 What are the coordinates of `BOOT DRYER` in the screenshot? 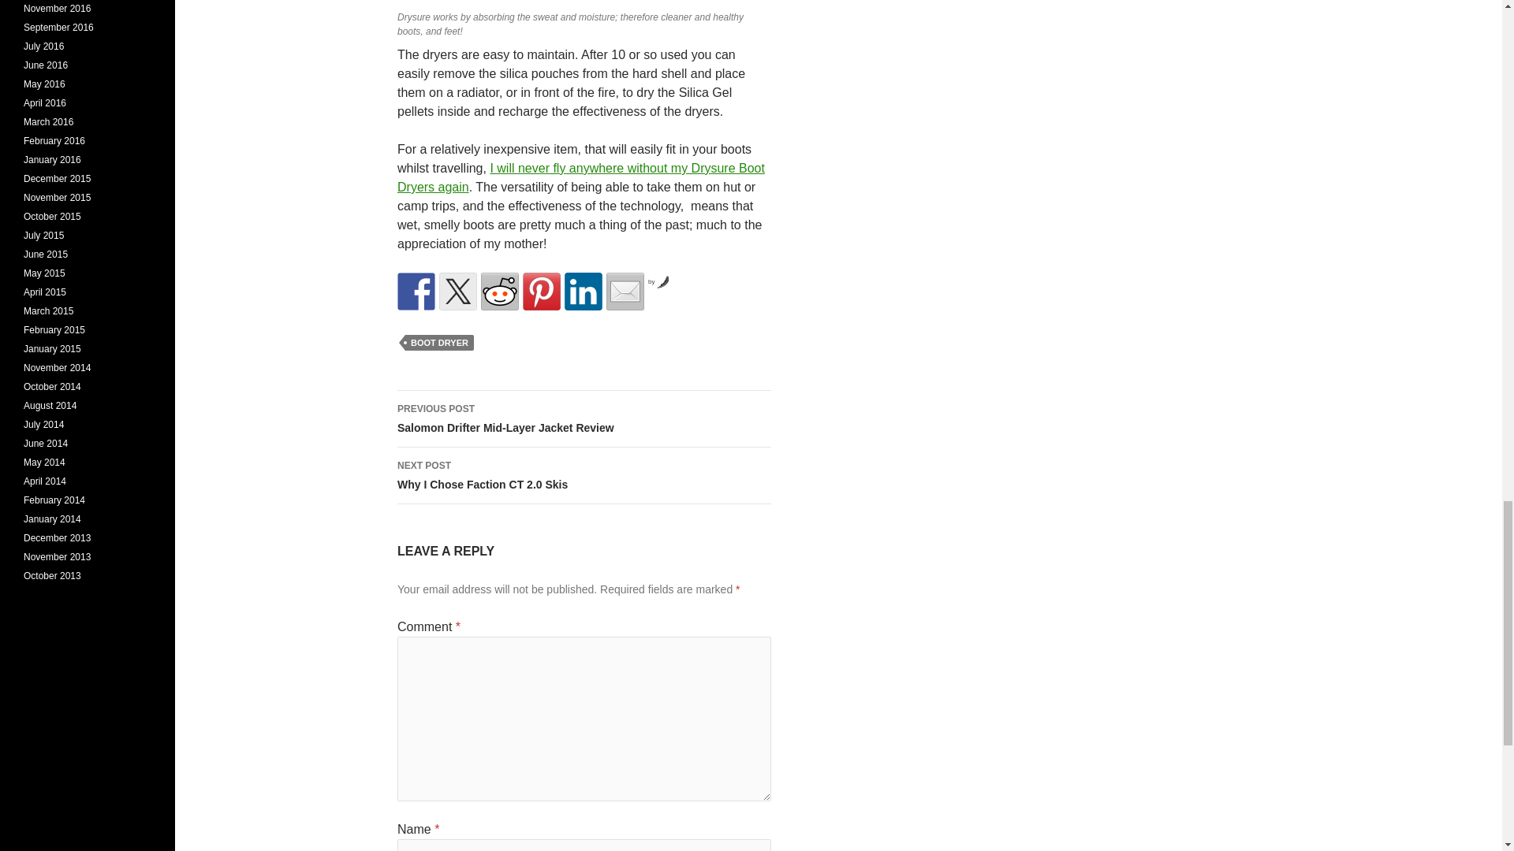 It's located at (439, 342).